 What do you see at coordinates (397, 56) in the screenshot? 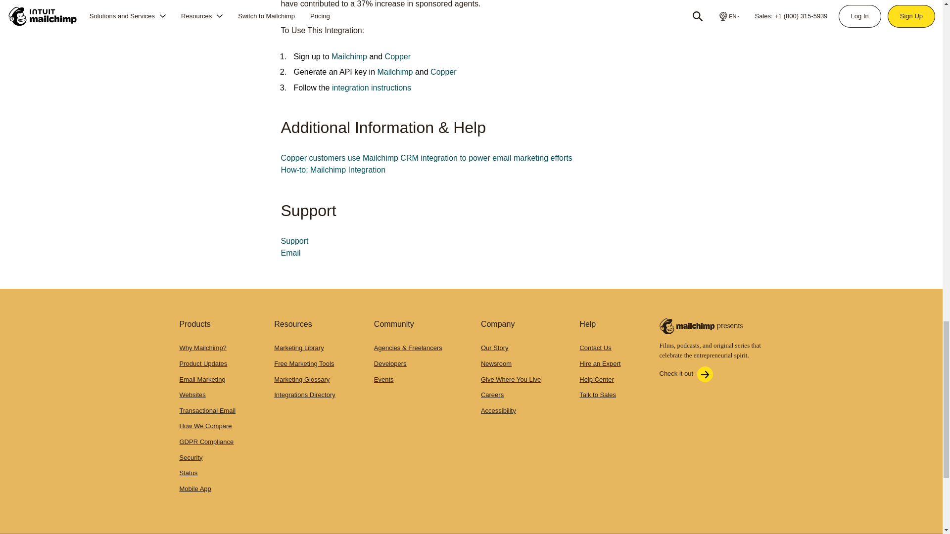
I see `Copper` at bounding box center [397, 56].